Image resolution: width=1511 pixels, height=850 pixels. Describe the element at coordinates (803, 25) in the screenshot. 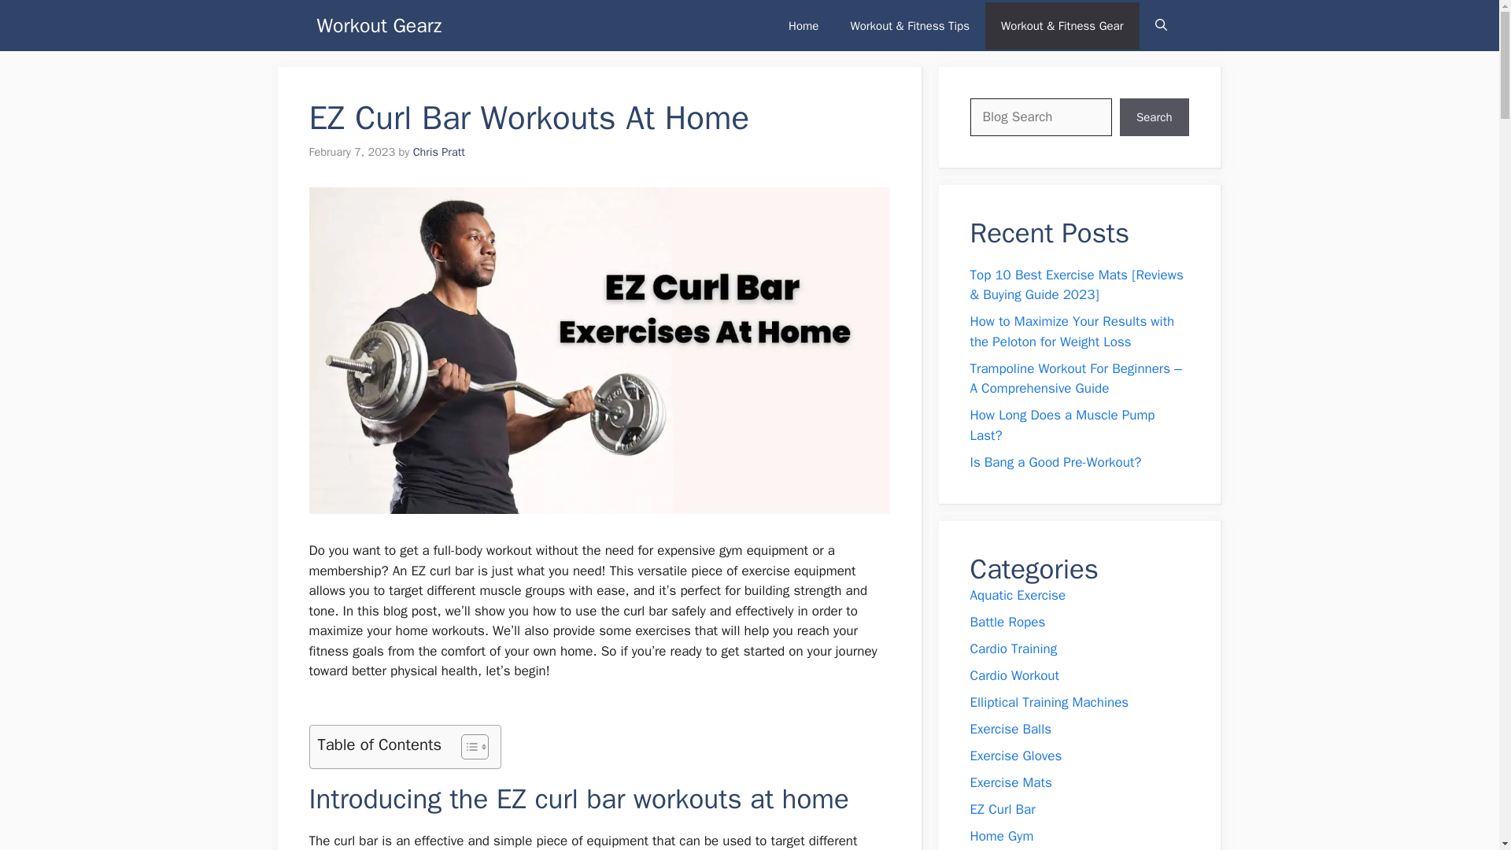

I see `Home` at that location.